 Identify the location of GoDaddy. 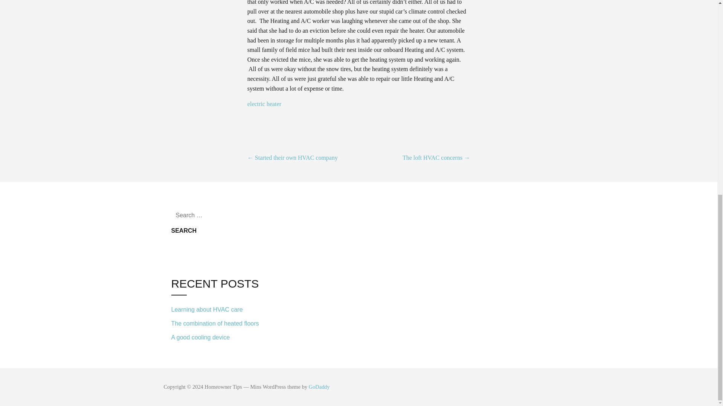
(319, 386).